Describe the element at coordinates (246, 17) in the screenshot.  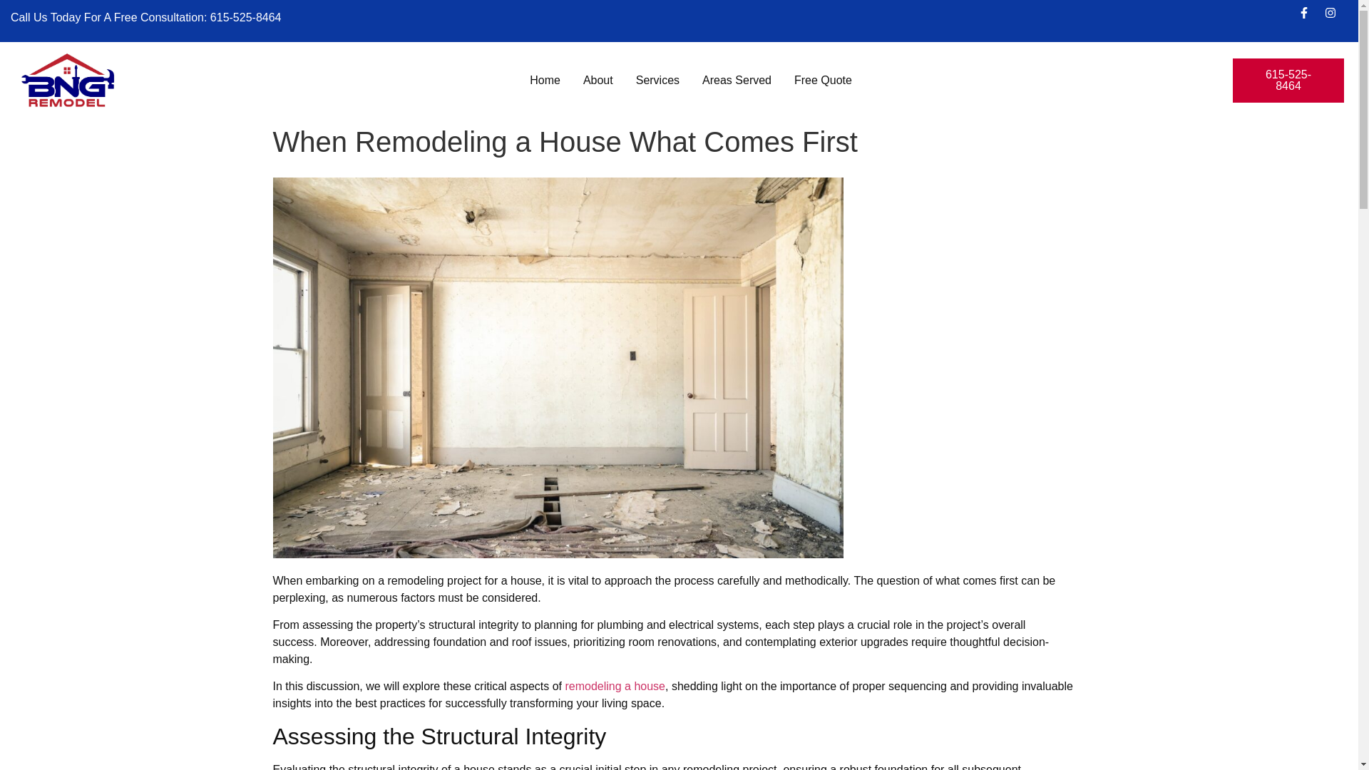
I see `615-525-8464` at that location.